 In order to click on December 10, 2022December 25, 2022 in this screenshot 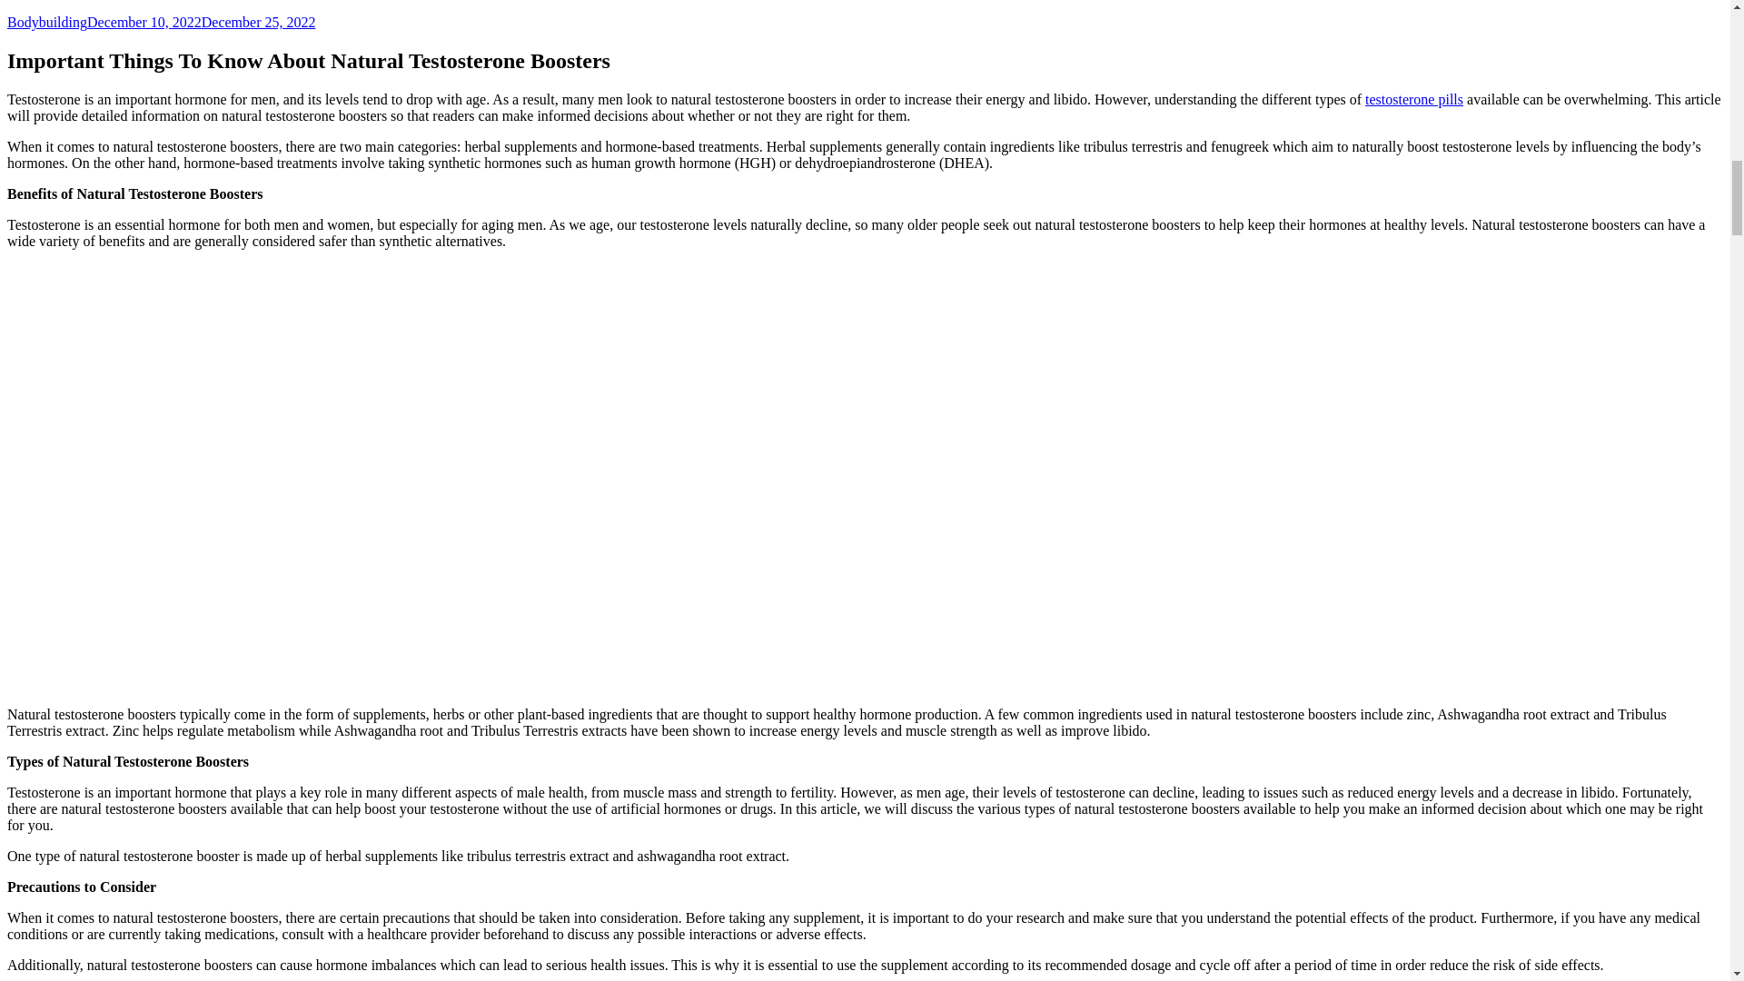, I will do `click(202, 22)`.